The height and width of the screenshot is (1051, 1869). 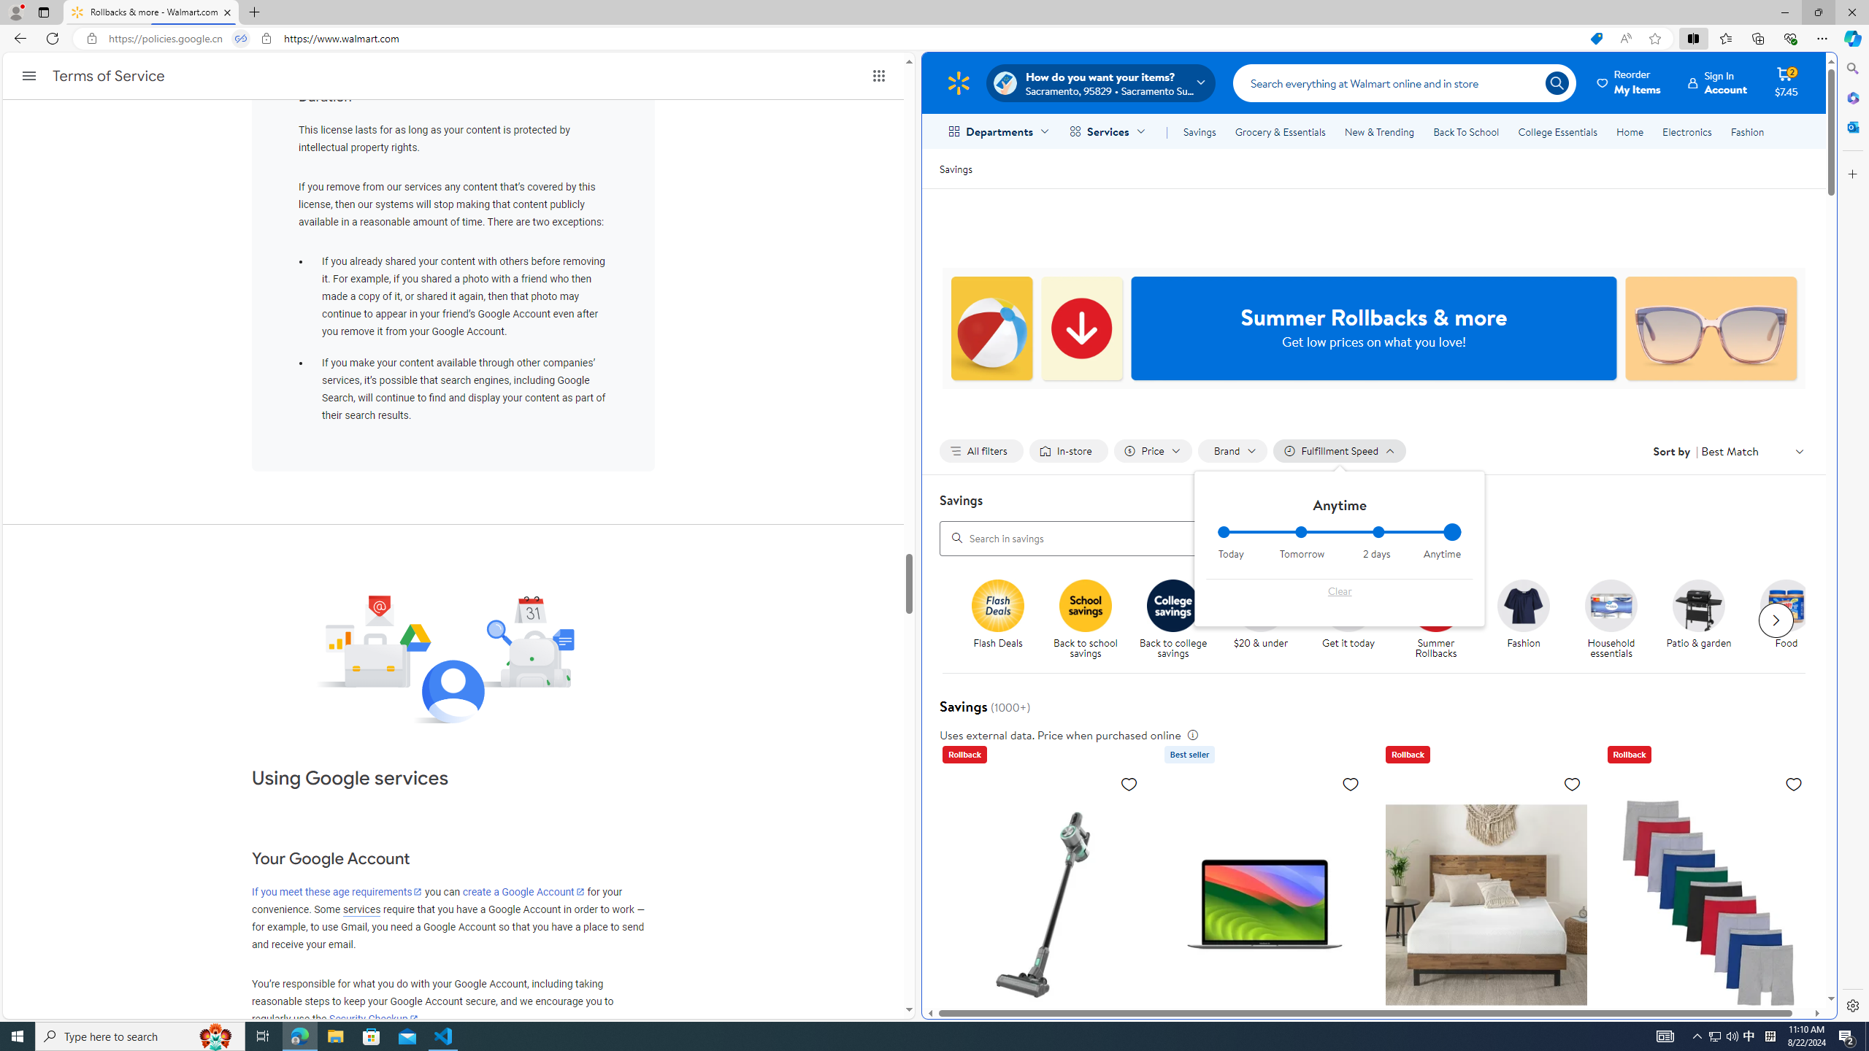 What do you see at coordinates (997, 605) in the screenshot?
I see `Flash deals` at bounding box center [997, 605].